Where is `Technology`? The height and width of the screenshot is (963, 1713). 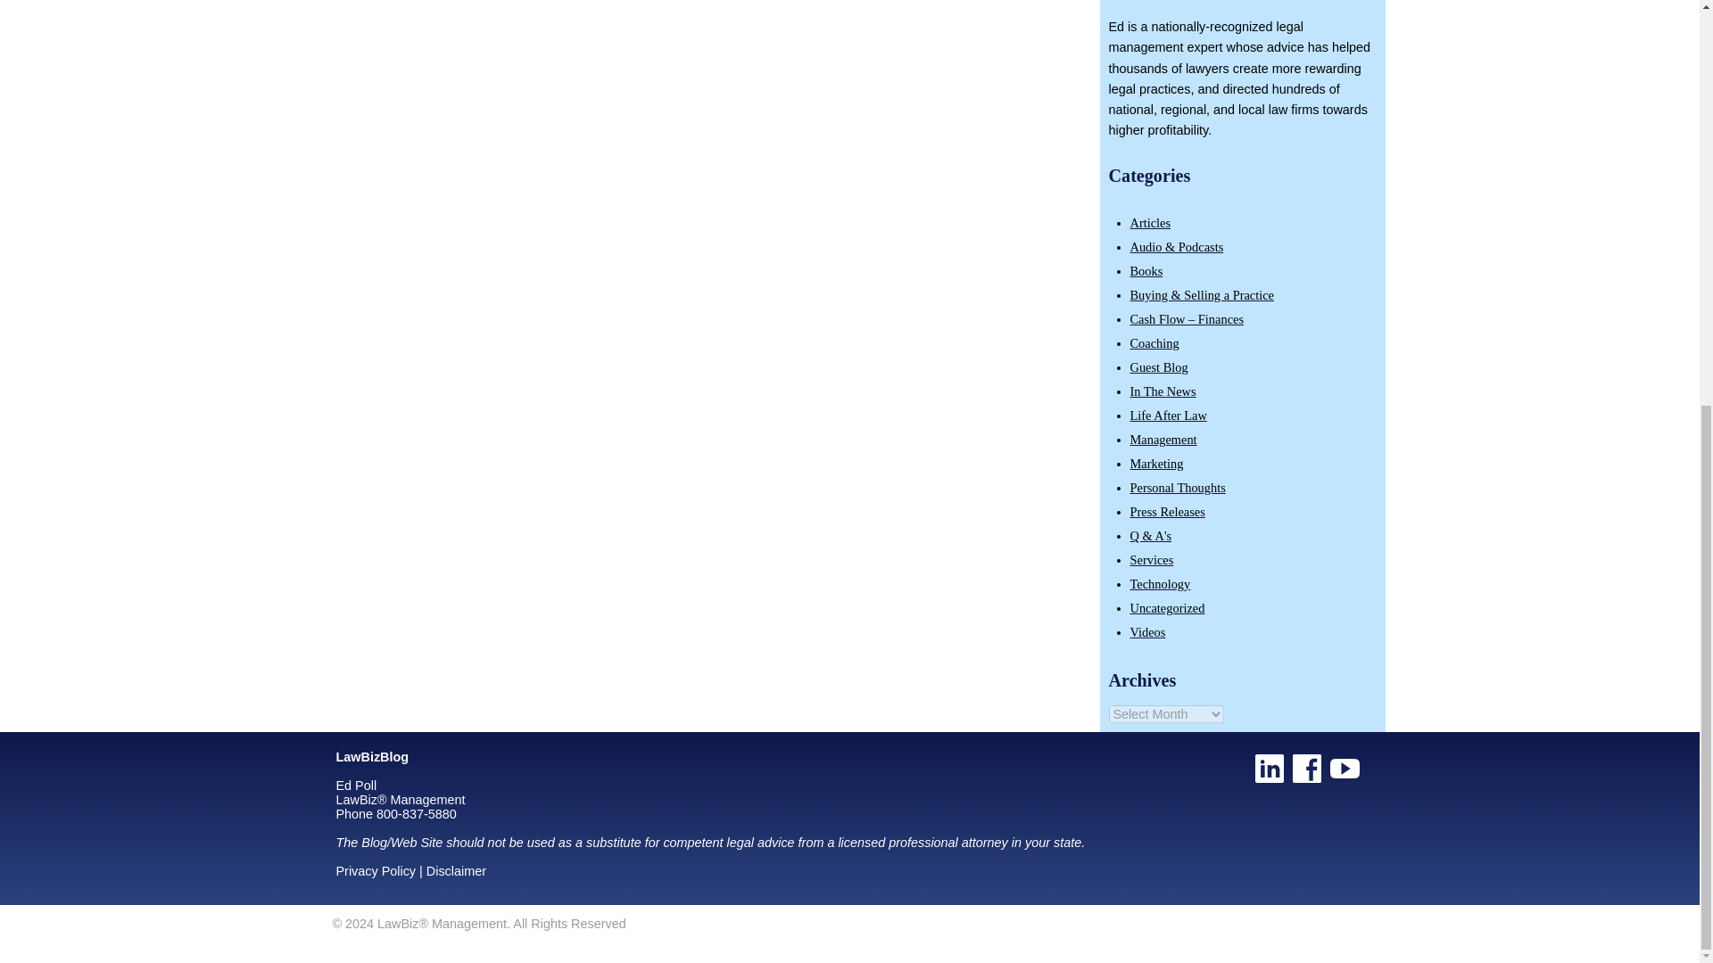 Technology is located at coordinates (1160, 583).